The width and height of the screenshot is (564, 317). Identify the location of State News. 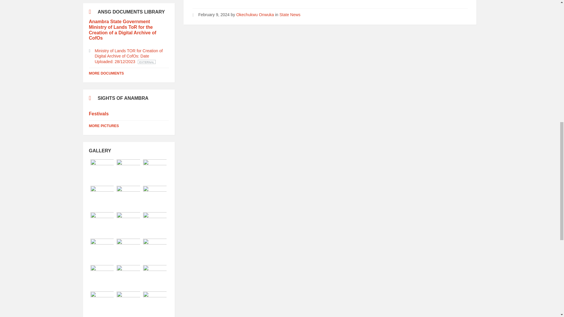
(290, 15).